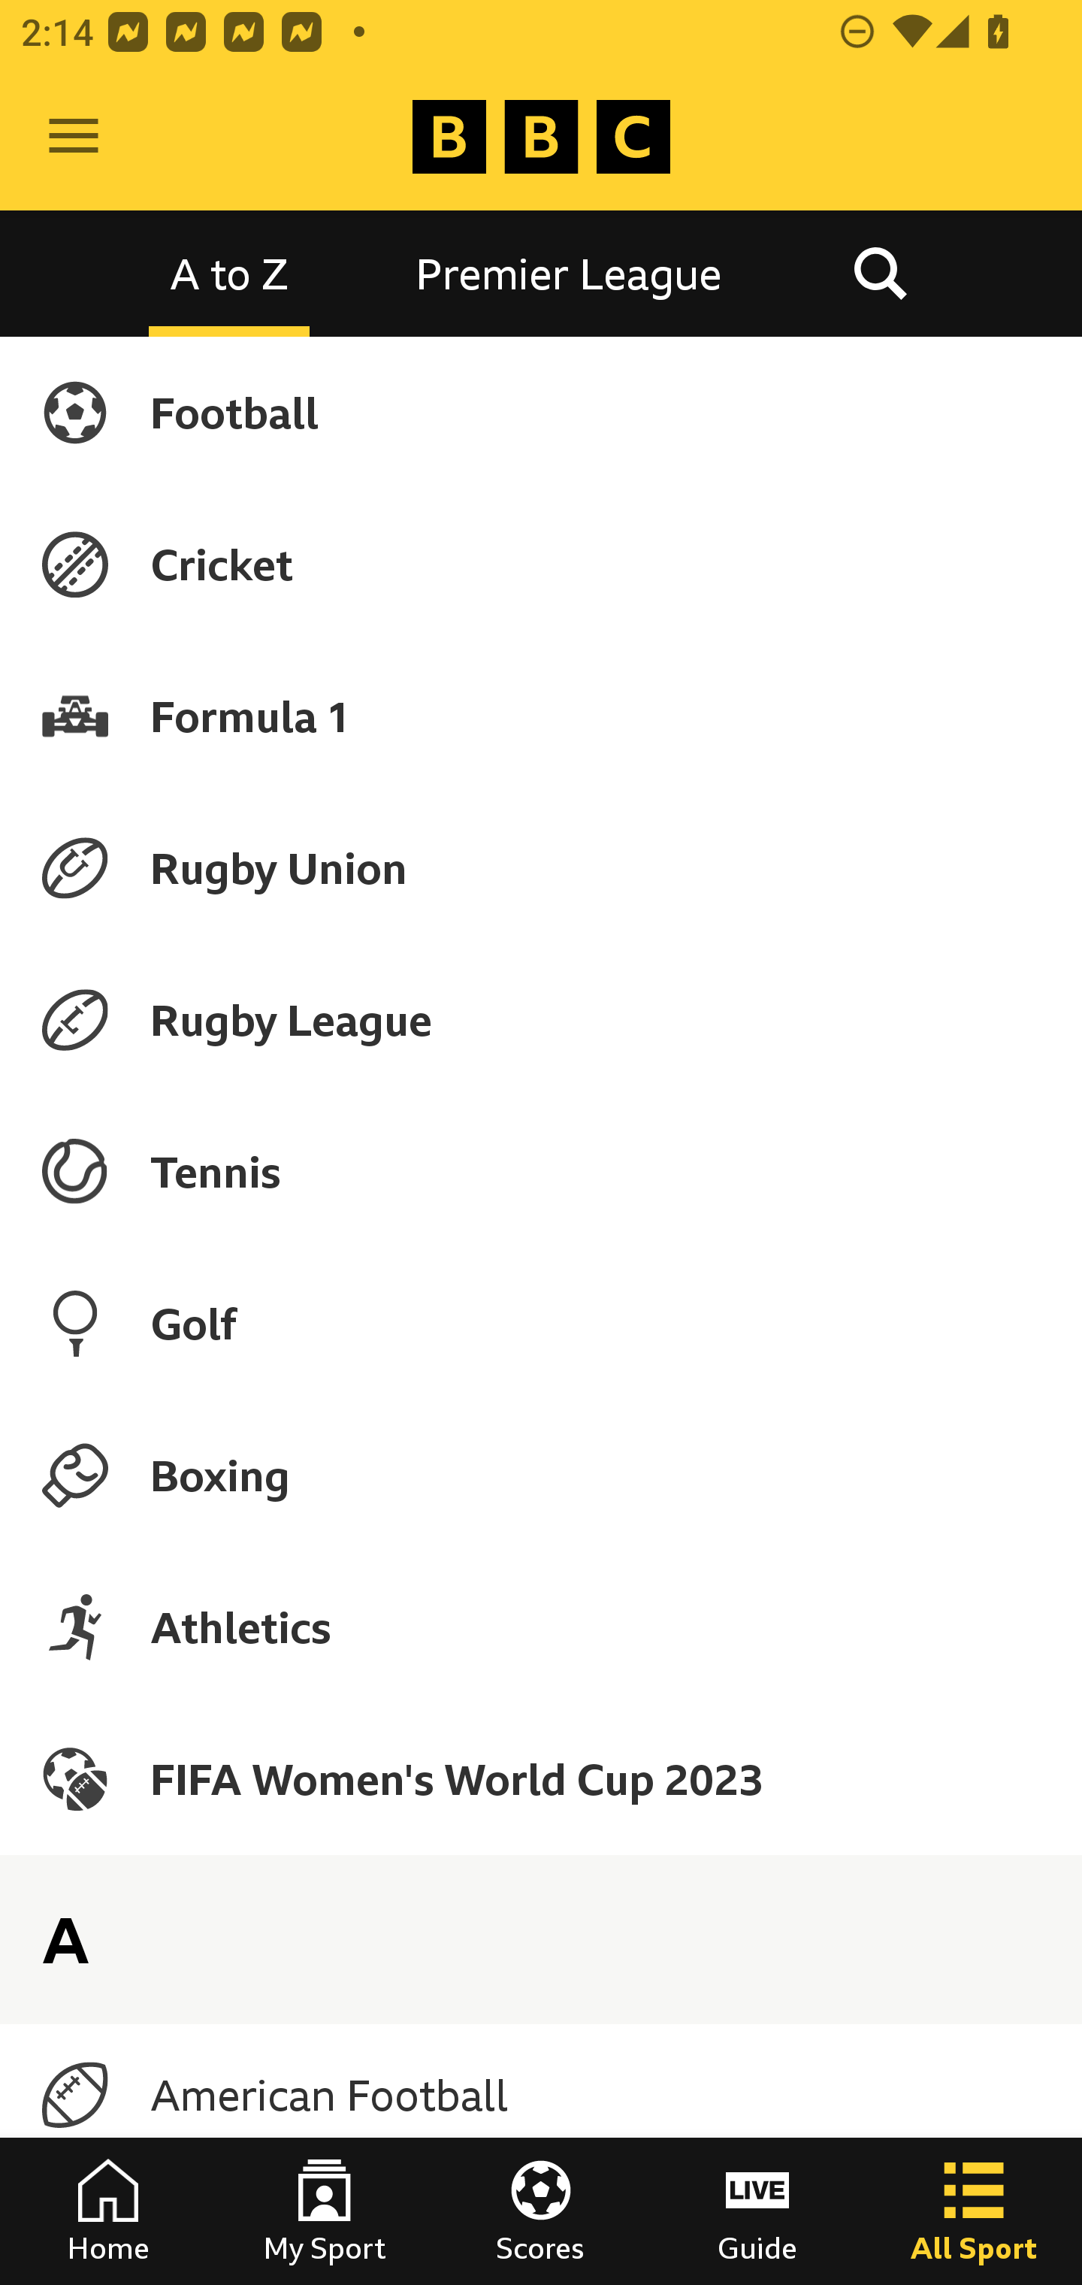  I want to click on Tennis, so click(541, 1172).